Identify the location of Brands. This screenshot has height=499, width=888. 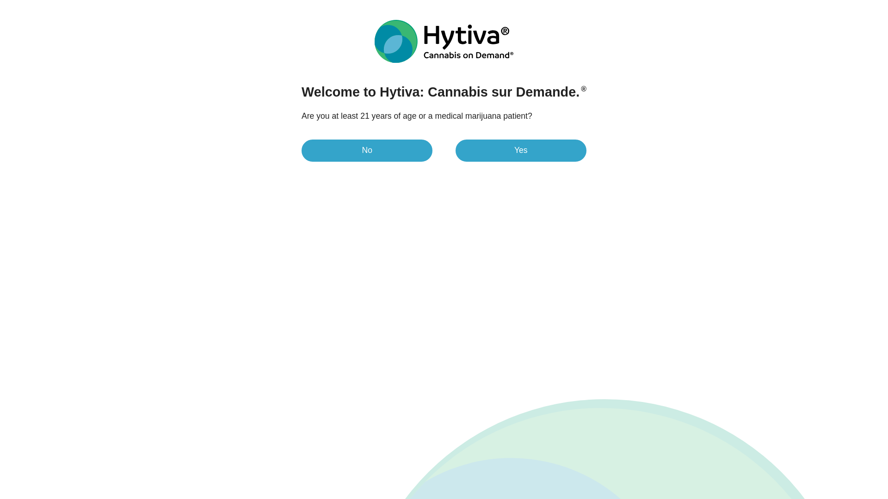
(327, 34).